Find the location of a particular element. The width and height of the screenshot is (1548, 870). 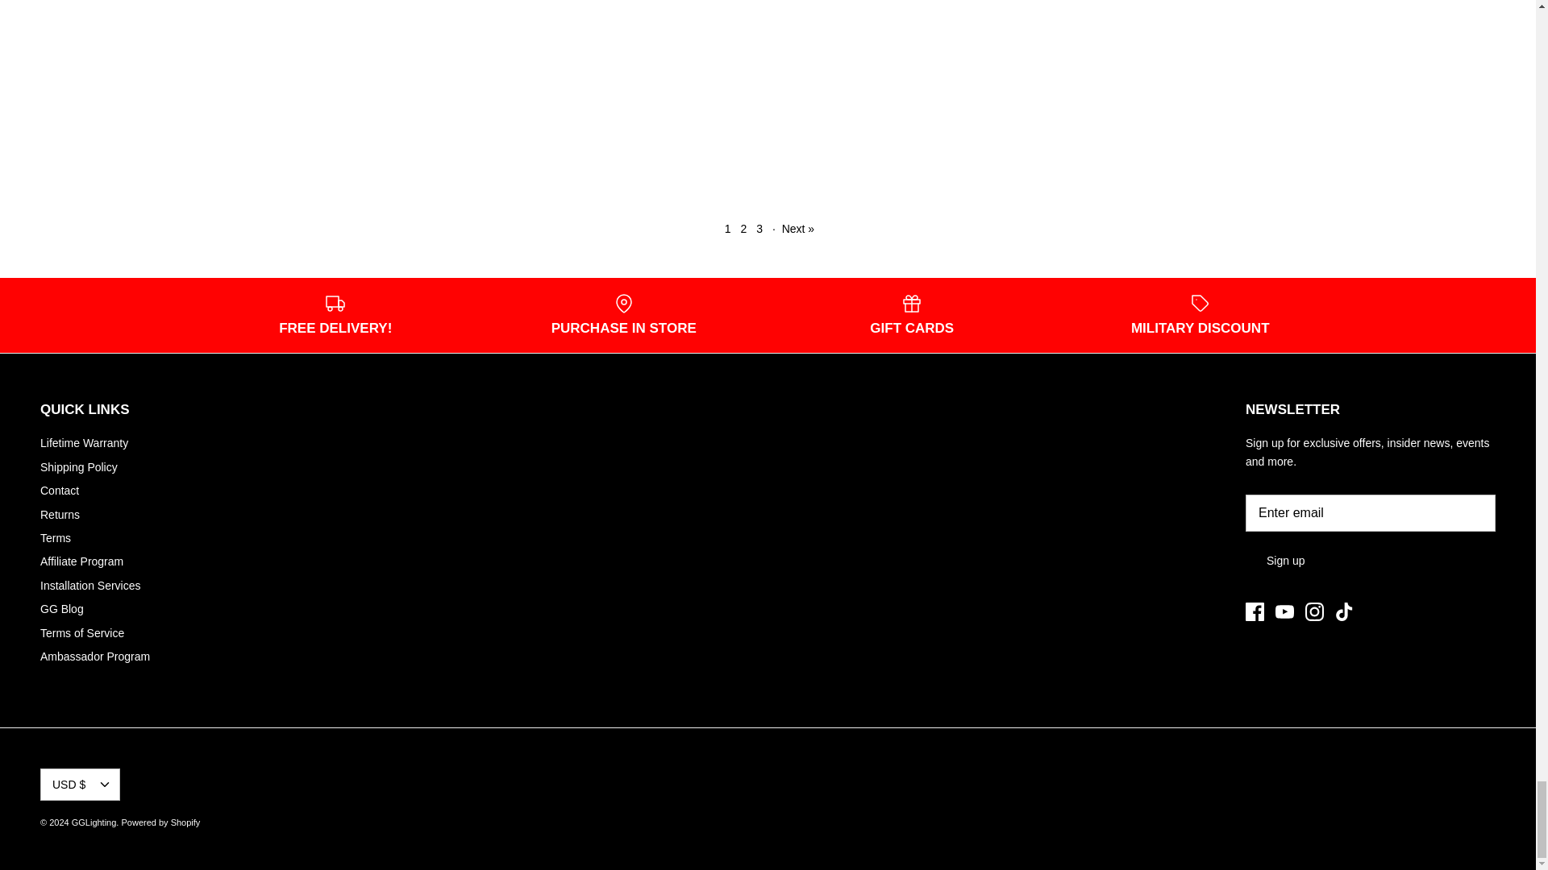

Instagram is located at coordinates (1314, 612).